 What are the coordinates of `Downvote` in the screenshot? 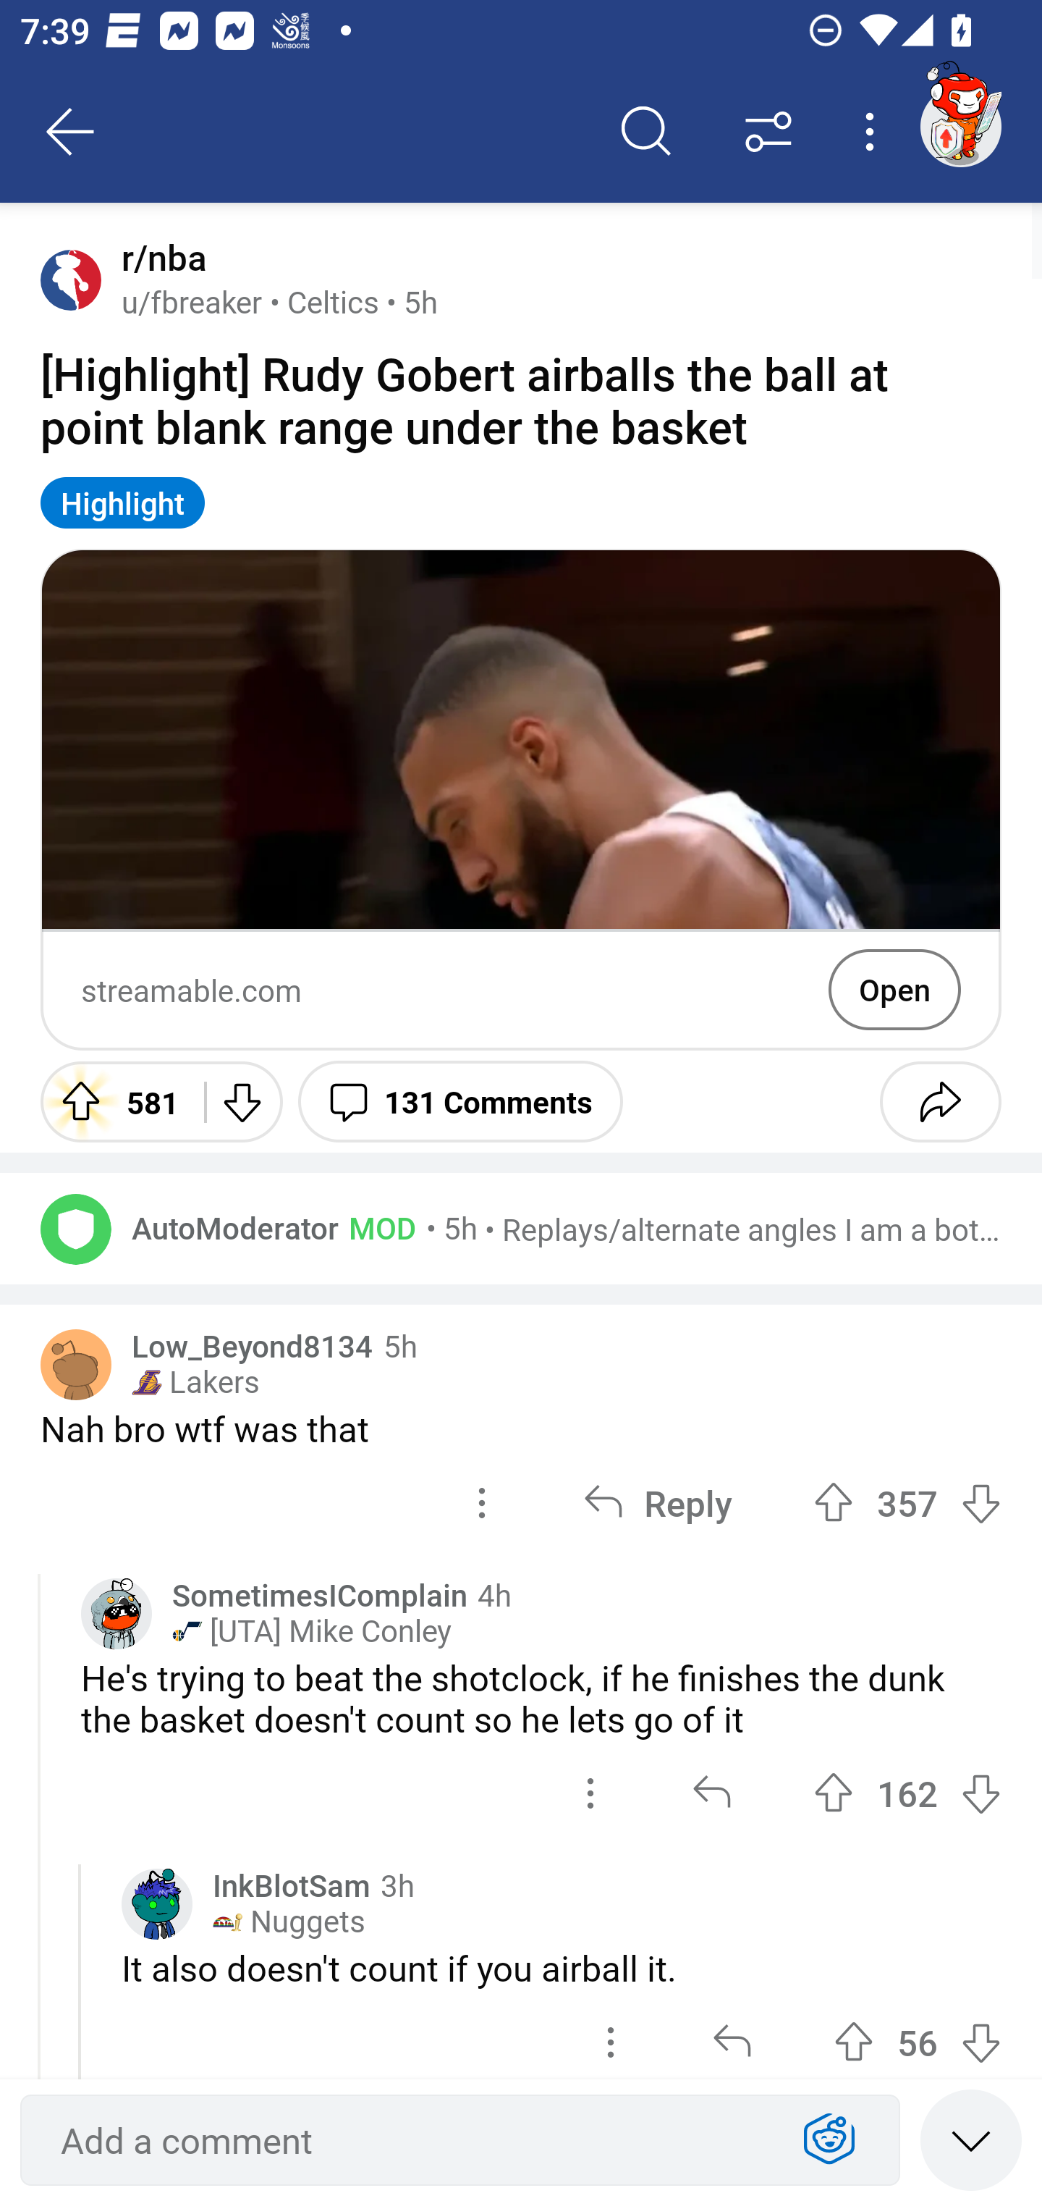 It's located at (240, 1101).